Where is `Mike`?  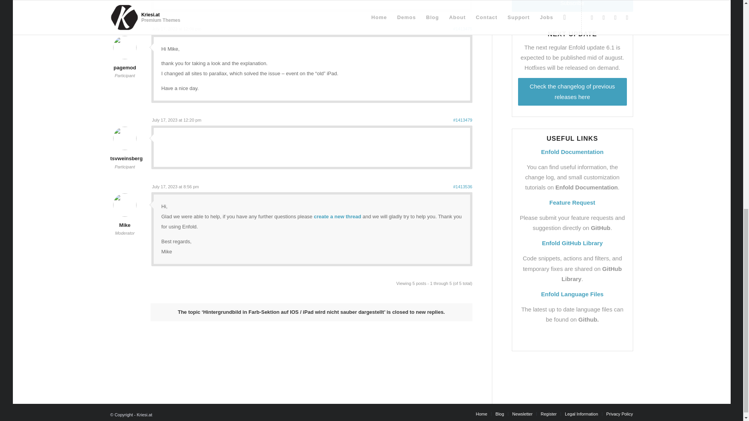
Mike is located at coordinates (124, 220).